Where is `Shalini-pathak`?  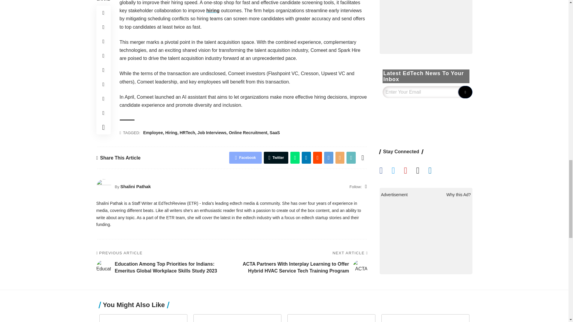 Shalini-pathak is located at coordinates (104, 187).